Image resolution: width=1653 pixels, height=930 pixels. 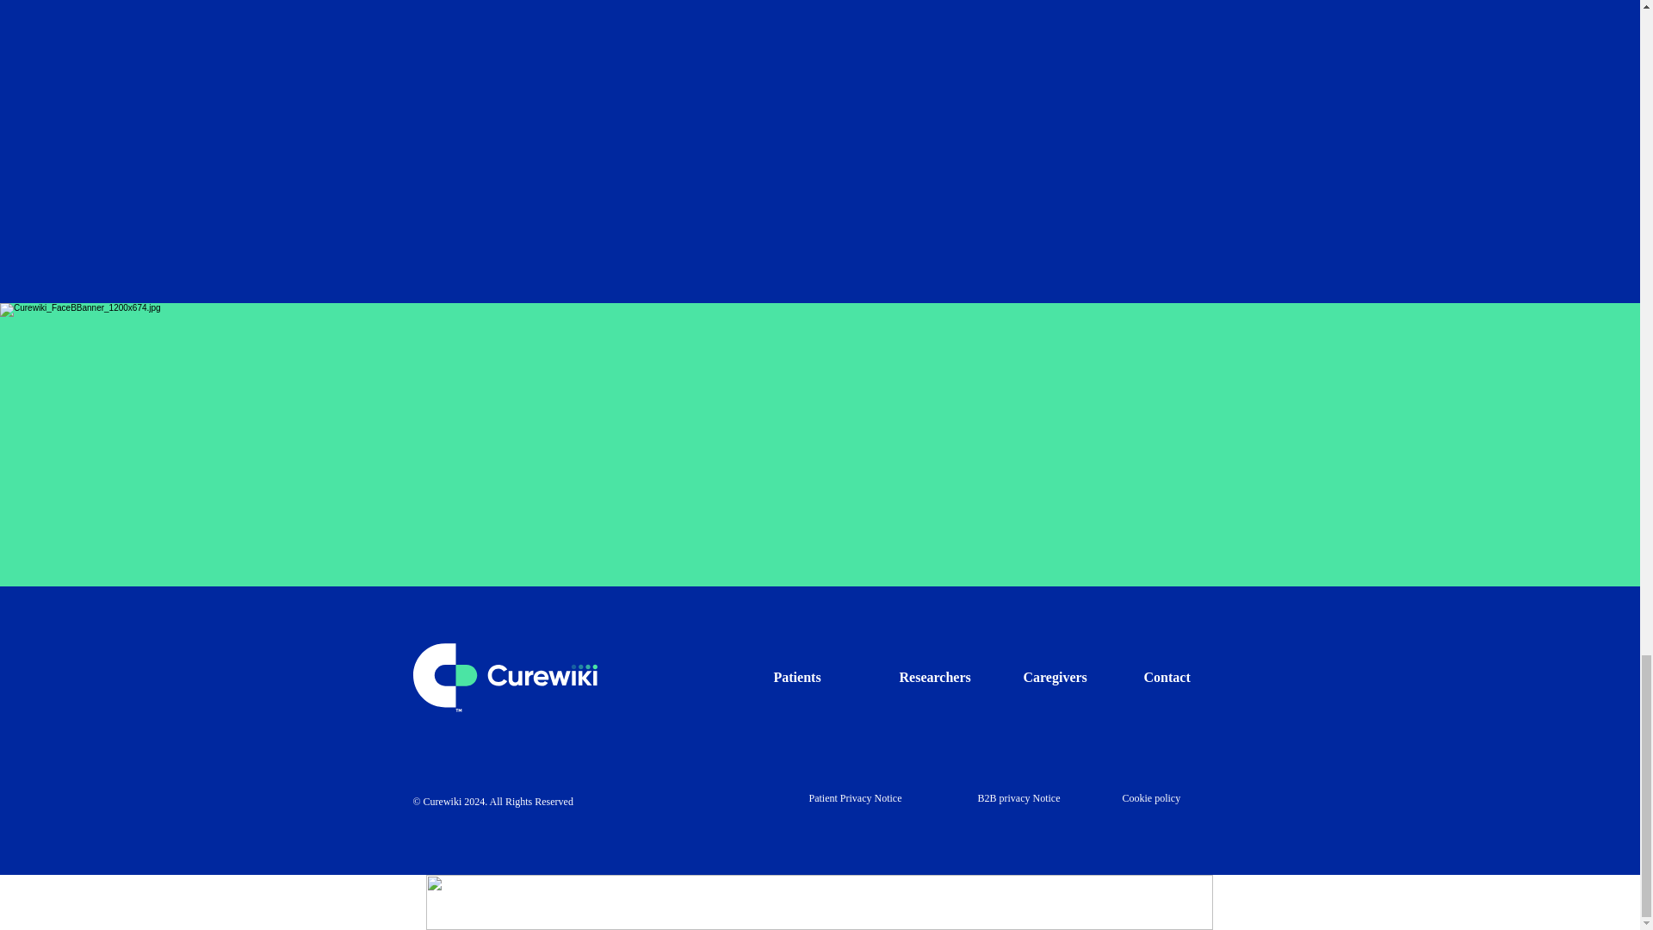 What do you see at coordinates (796, 677) in the screenshot?
I see `Patients` at bounding box center [796, 677].